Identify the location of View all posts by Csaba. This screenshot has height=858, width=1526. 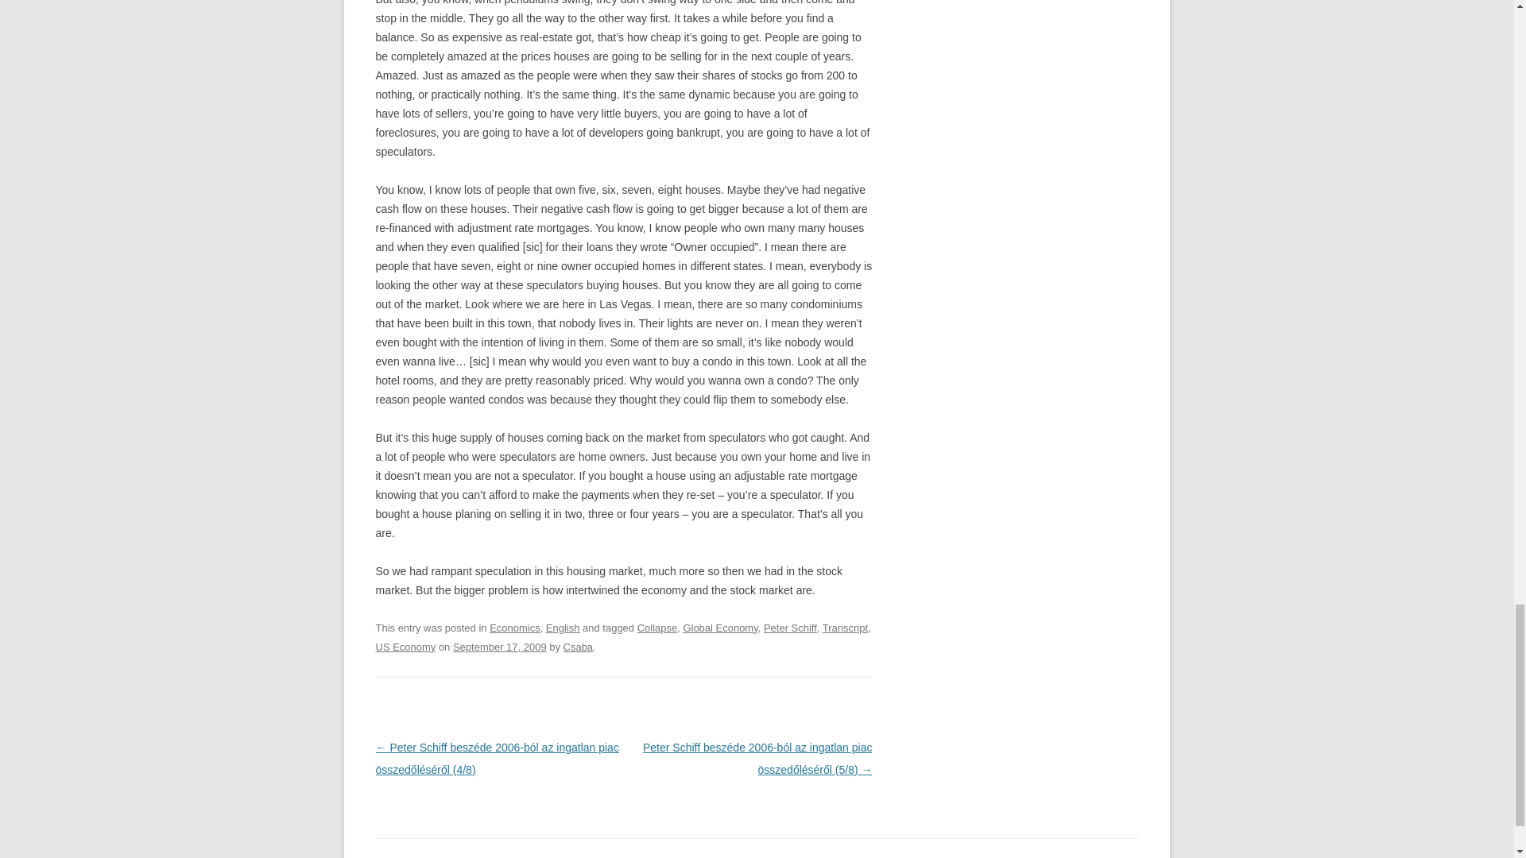
(578, 647).